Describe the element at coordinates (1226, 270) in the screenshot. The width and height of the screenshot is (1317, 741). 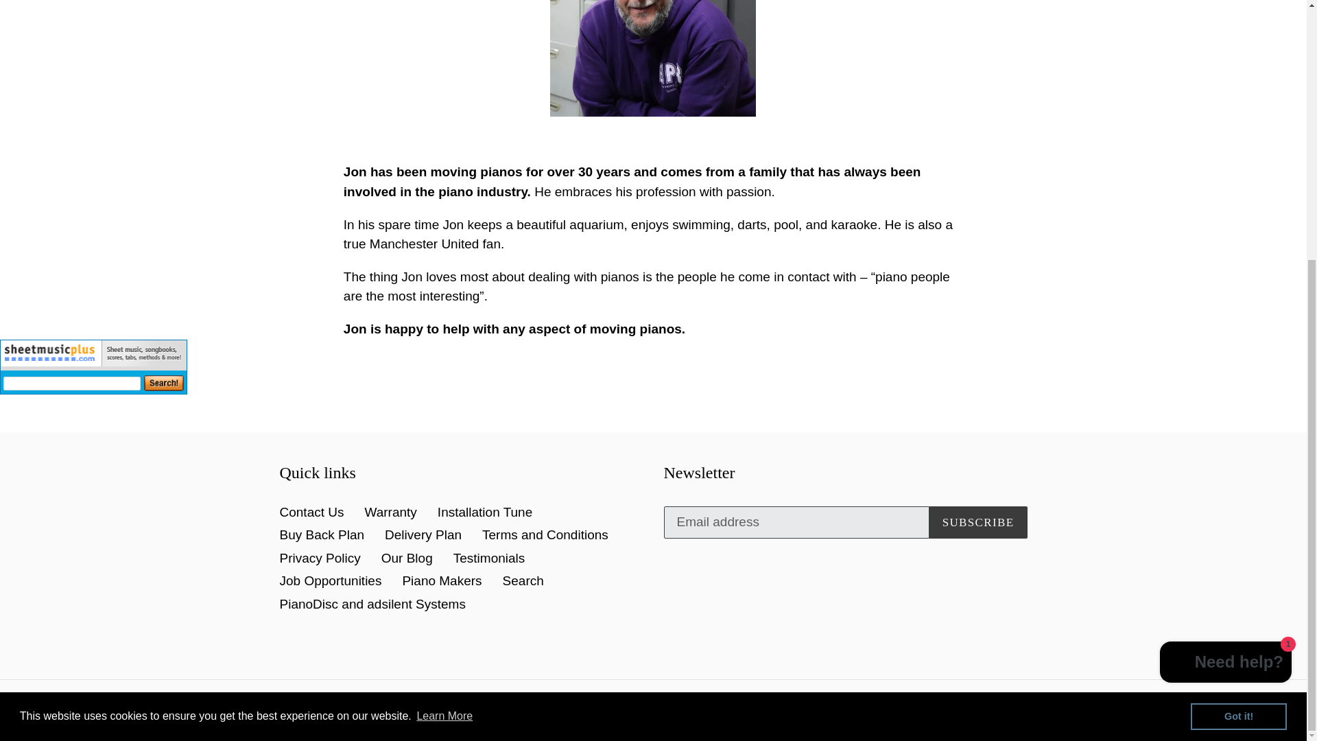
I see `Shopify online store chat` at that location.